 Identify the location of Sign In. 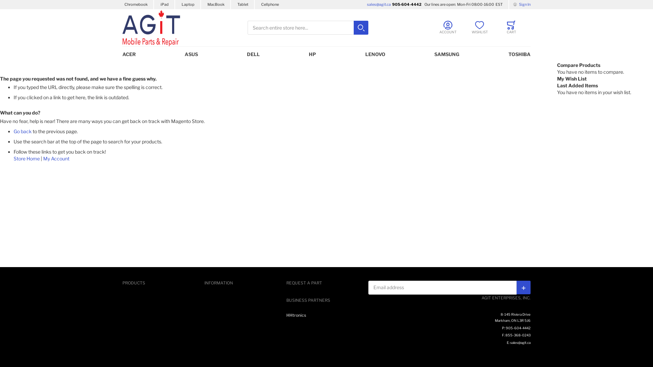
(522, 5).